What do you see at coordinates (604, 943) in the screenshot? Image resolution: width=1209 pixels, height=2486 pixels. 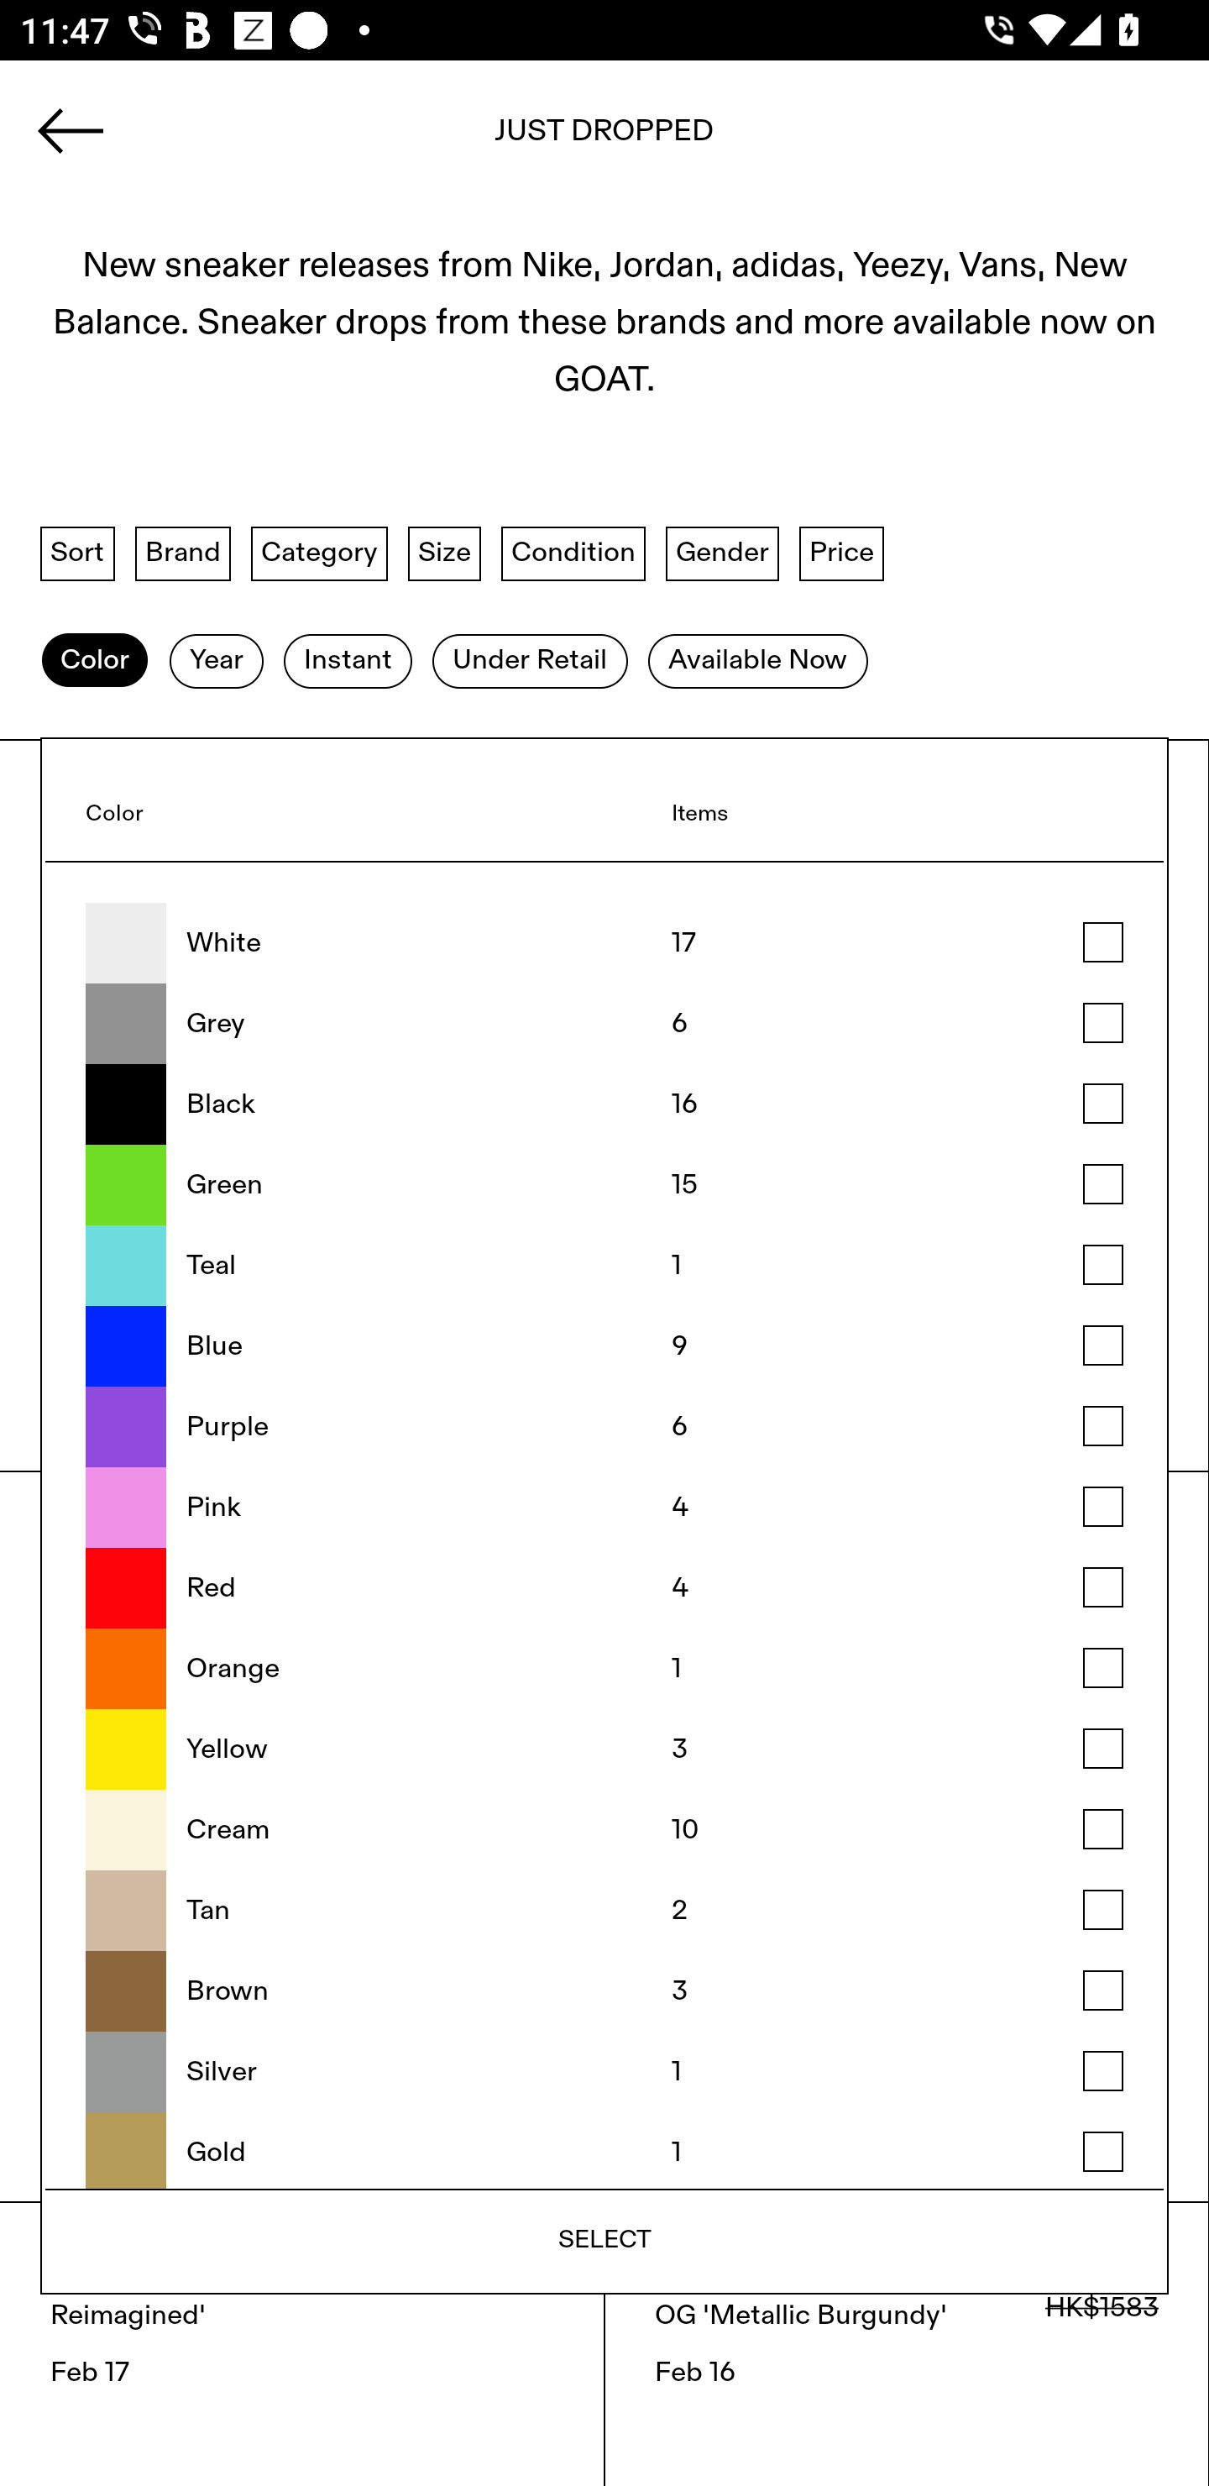 I see `White 17` at bounding box center [604, 943].